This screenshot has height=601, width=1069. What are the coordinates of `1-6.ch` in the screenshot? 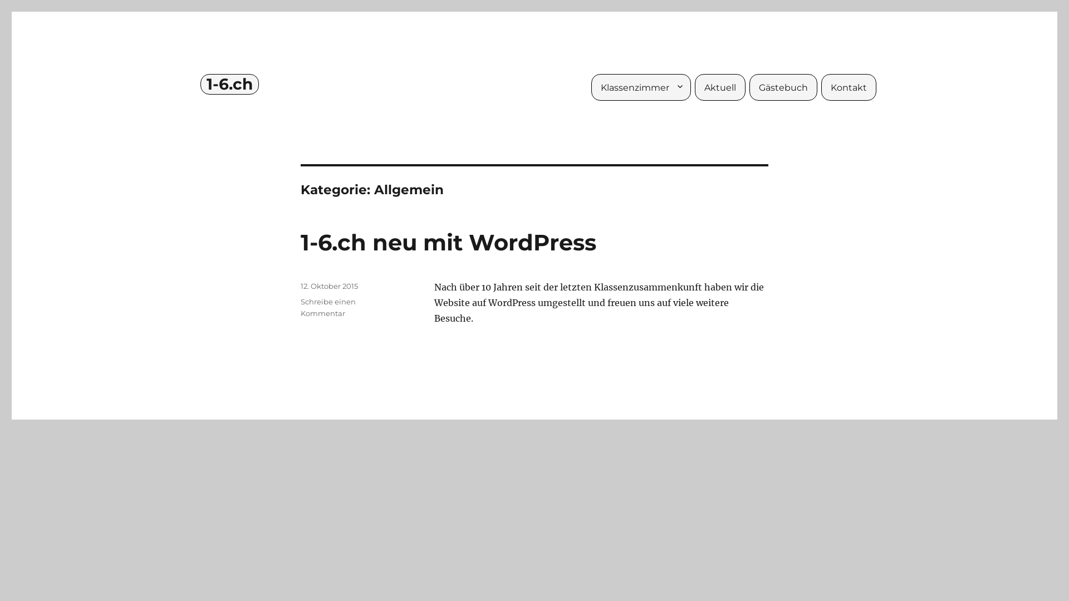 It's located at (229, 84).